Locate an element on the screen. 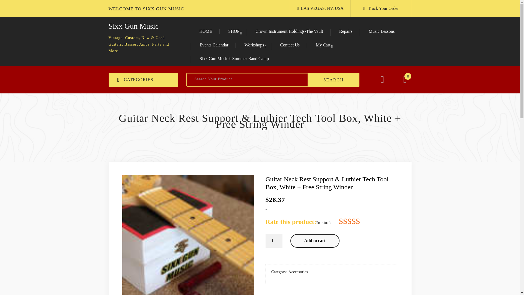 The image size is (524, 295). Workshops is located at coordinates (254, 45).